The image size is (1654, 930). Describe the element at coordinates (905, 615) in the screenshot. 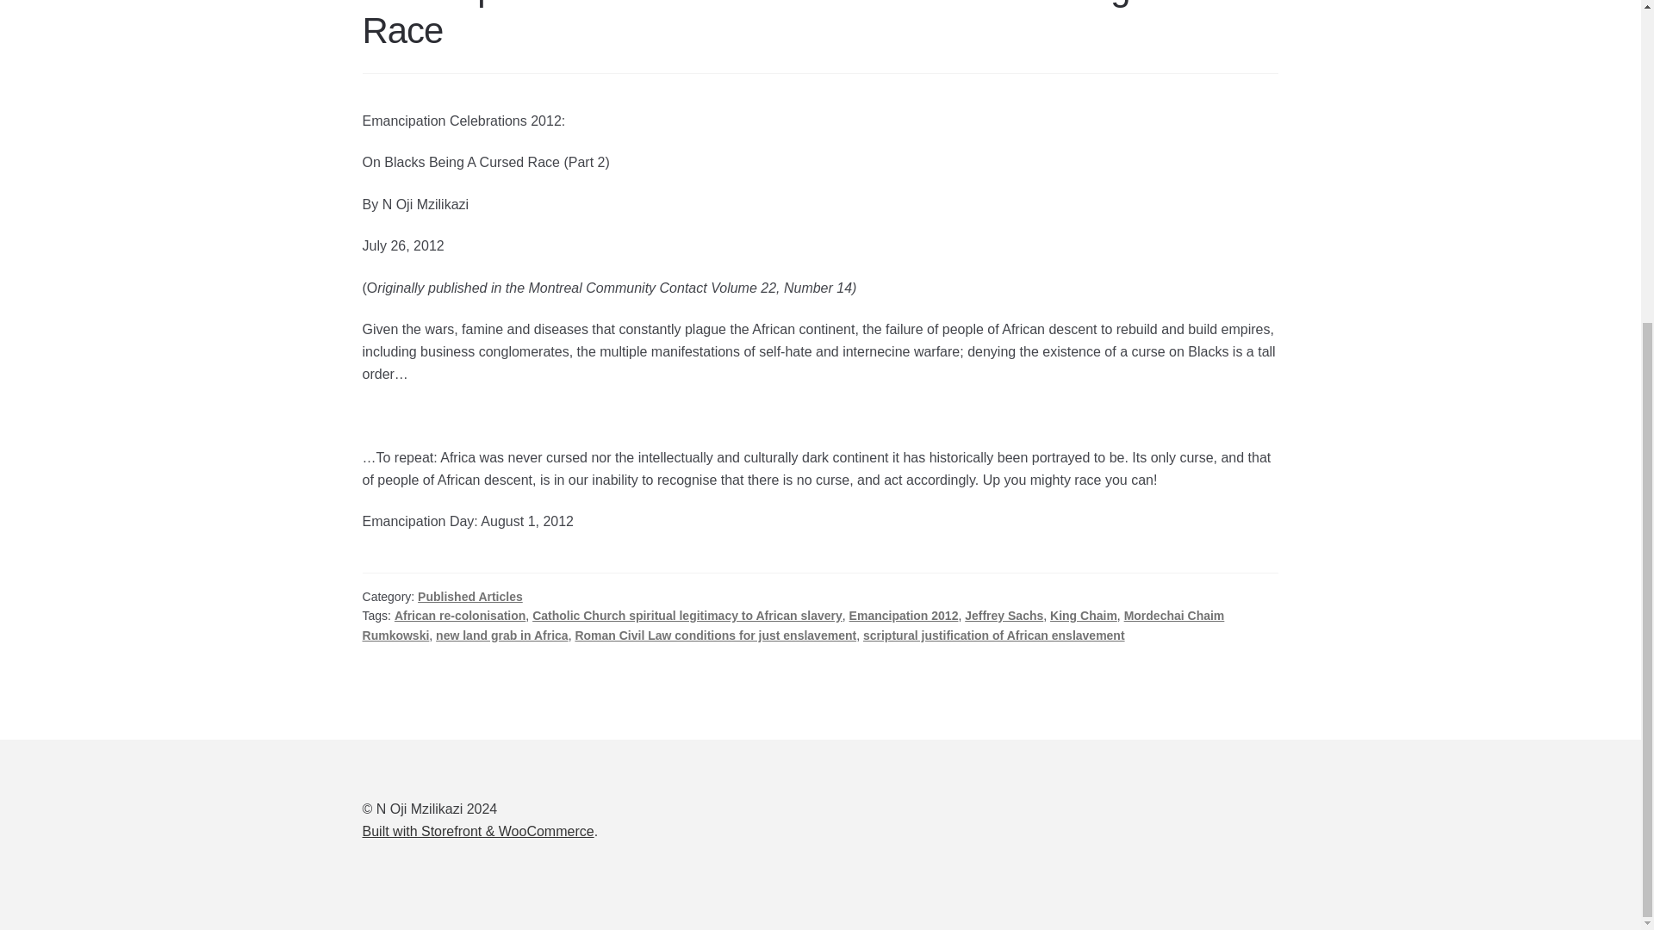

I see `Emancipation 2012` at that location.